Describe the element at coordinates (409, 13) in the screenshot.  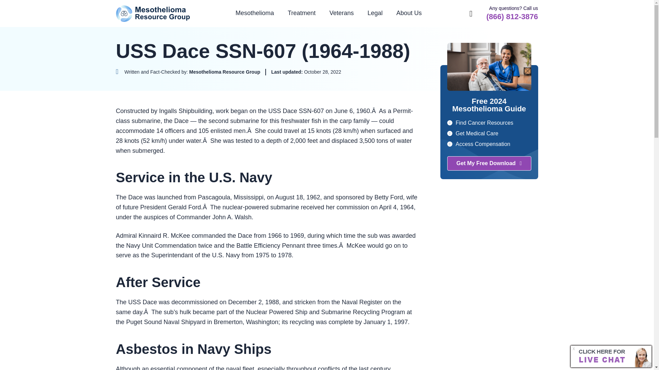
I see `About Us` at that location.